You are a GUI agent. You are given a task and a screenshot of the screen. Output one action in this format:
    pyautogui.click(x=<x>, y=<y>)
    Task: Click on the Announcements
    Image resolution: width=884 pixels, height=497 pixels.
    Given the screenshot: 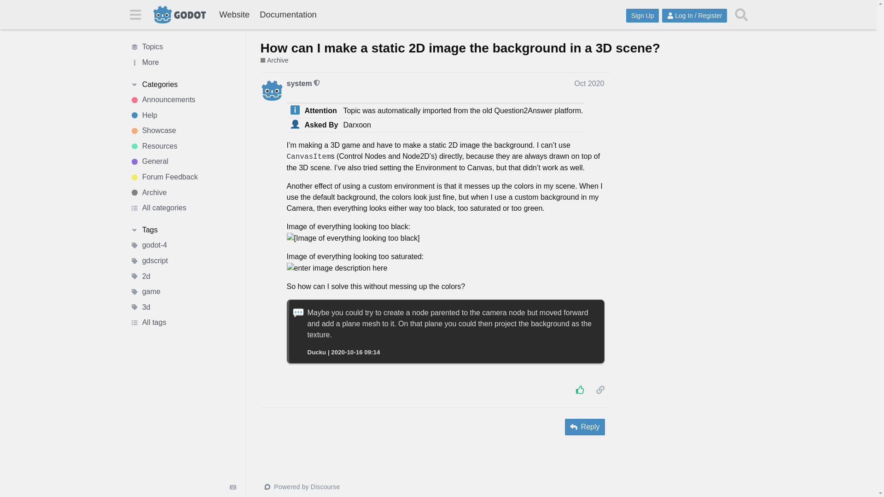 What is the action you would take?
    pyautogui.click(x=183, y=99)
    